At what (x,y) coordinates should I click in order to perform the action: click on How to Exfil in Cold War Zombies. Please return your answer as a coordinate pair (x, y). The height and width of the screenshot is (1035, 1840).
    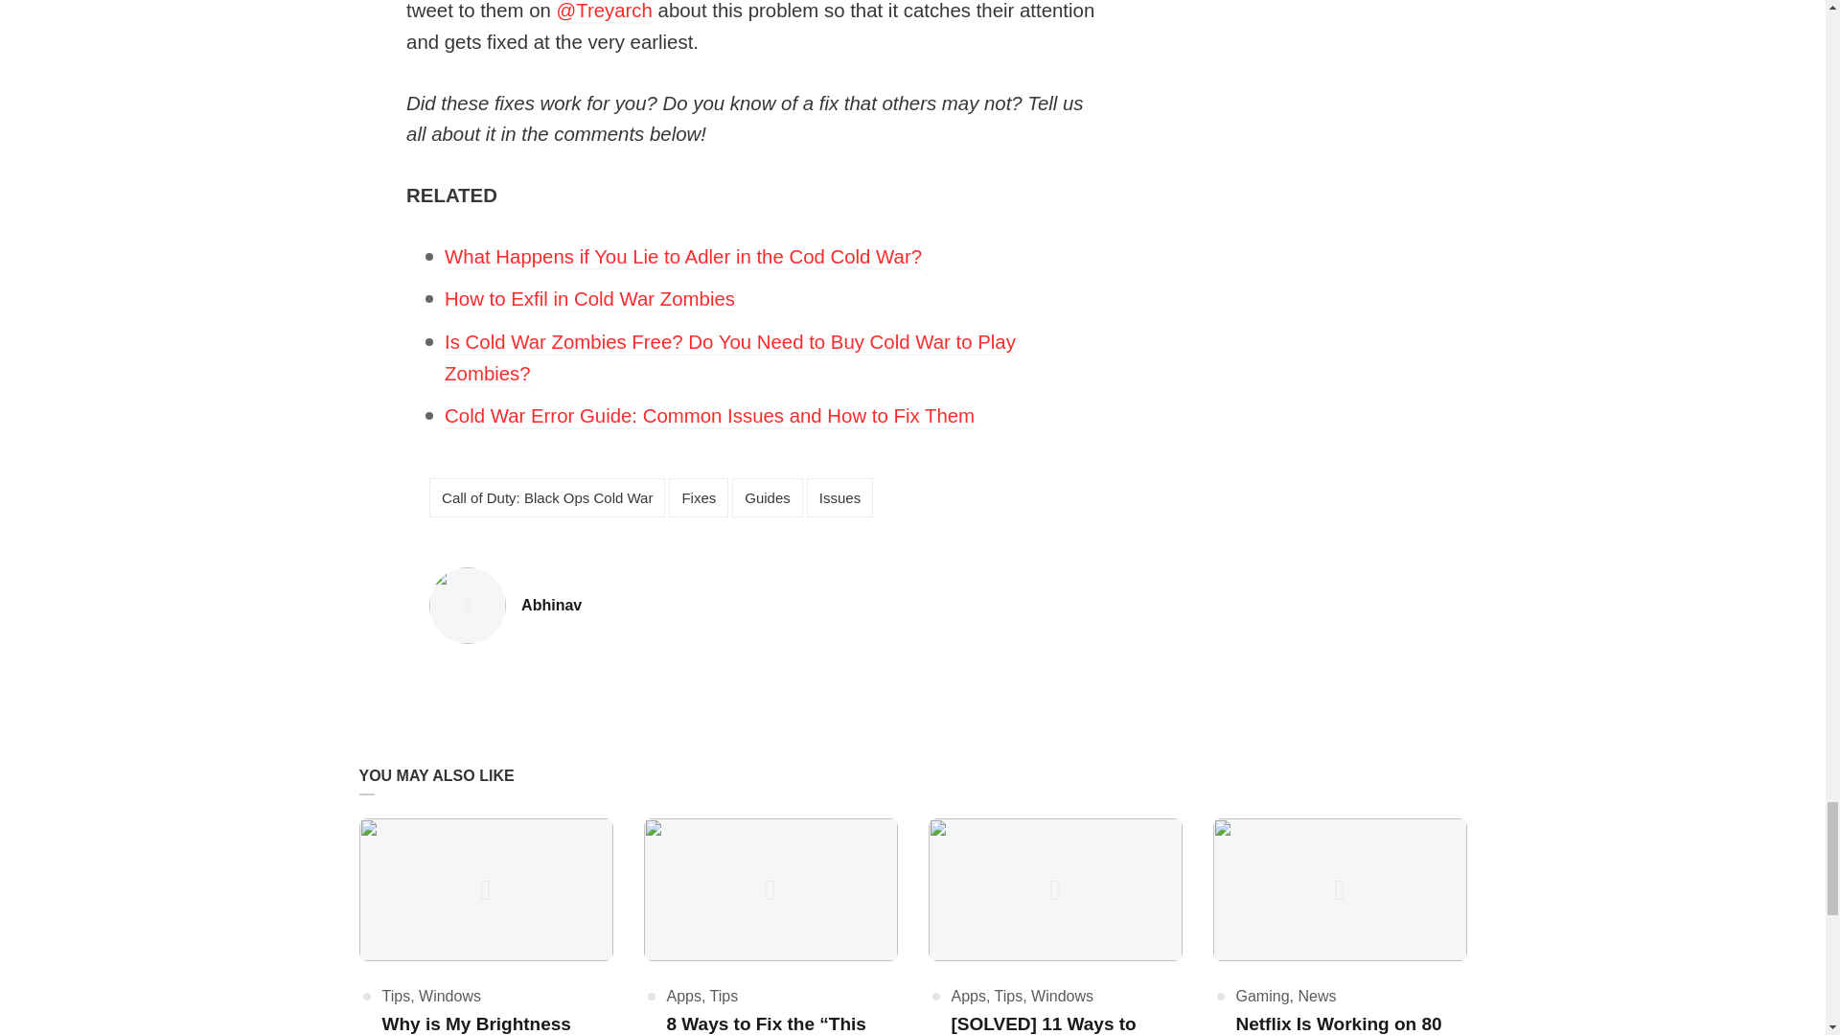
    Looking at the image, I should click on (550, 606).